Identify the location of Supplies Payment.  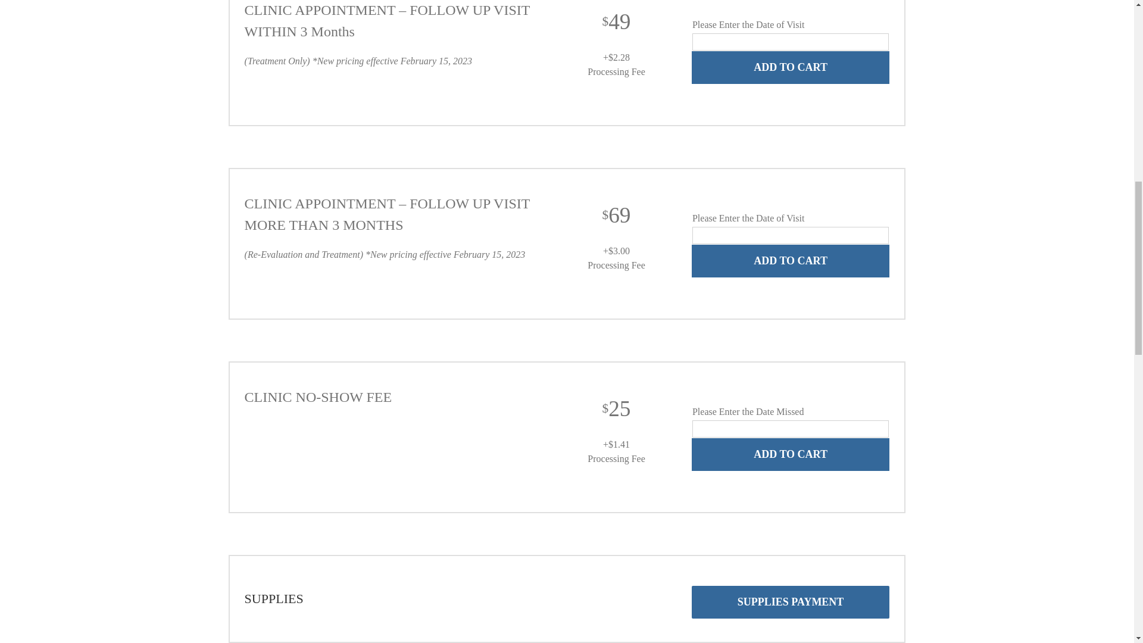
(790, 601).